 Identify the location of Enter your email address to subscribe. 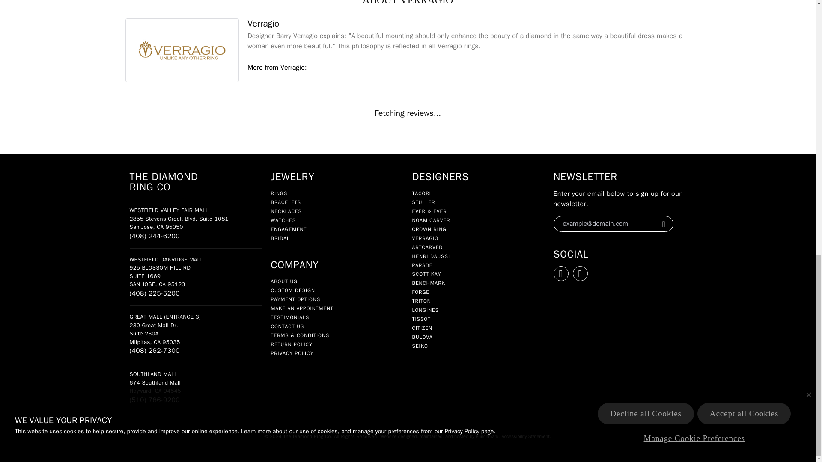
(606, 224).